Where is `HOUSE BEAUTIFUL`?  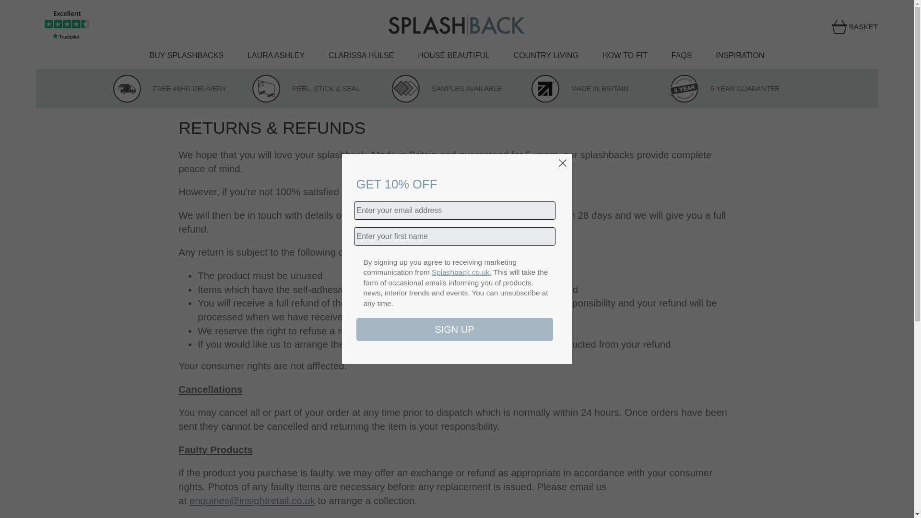 HOUSE BEAUTIFUL is located at coordinates (465, 59).